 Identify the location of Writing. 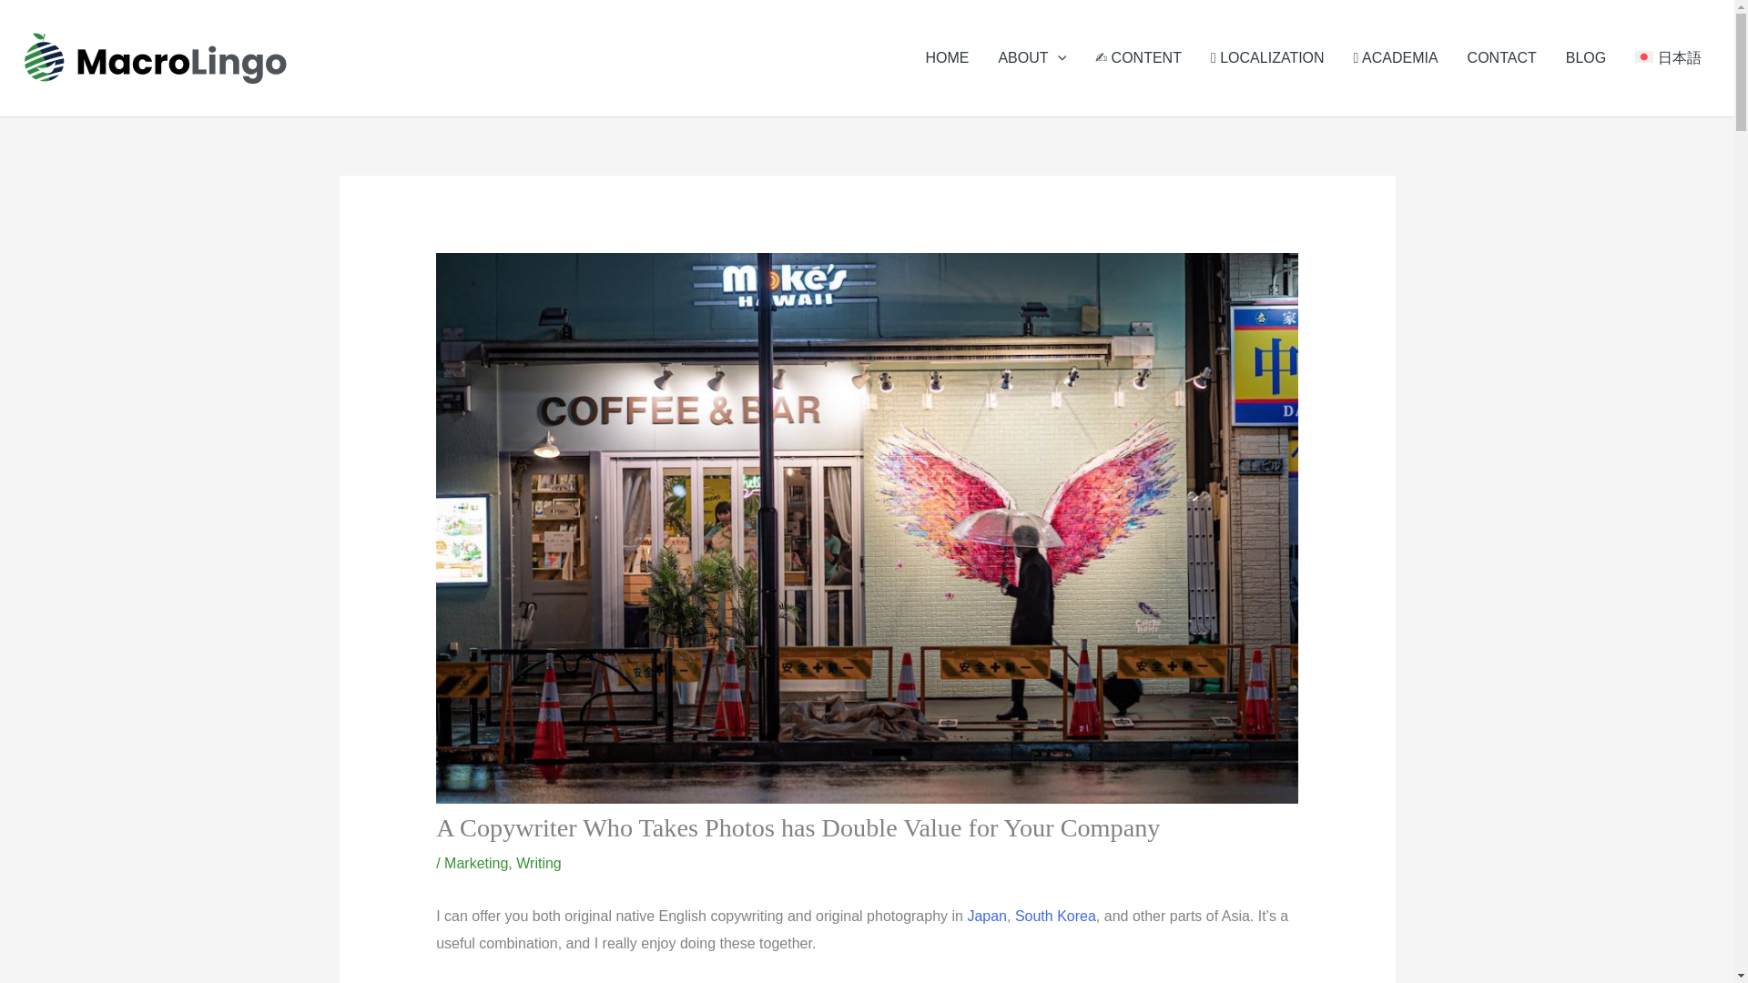
(538, 863).